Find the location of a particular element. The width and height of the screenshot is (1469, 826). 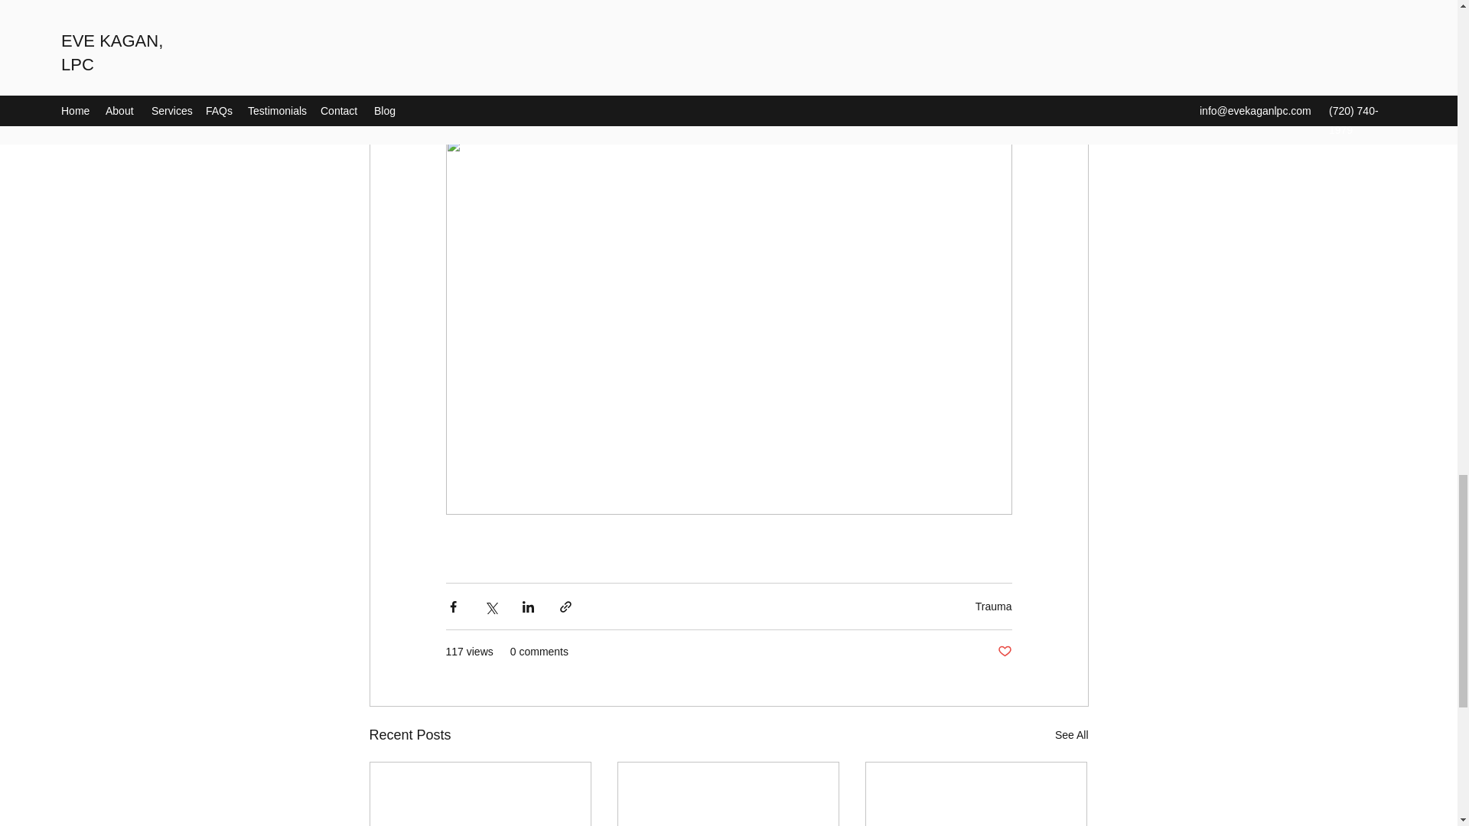

Post not marked as liked is located at coordinates (1004, 652).